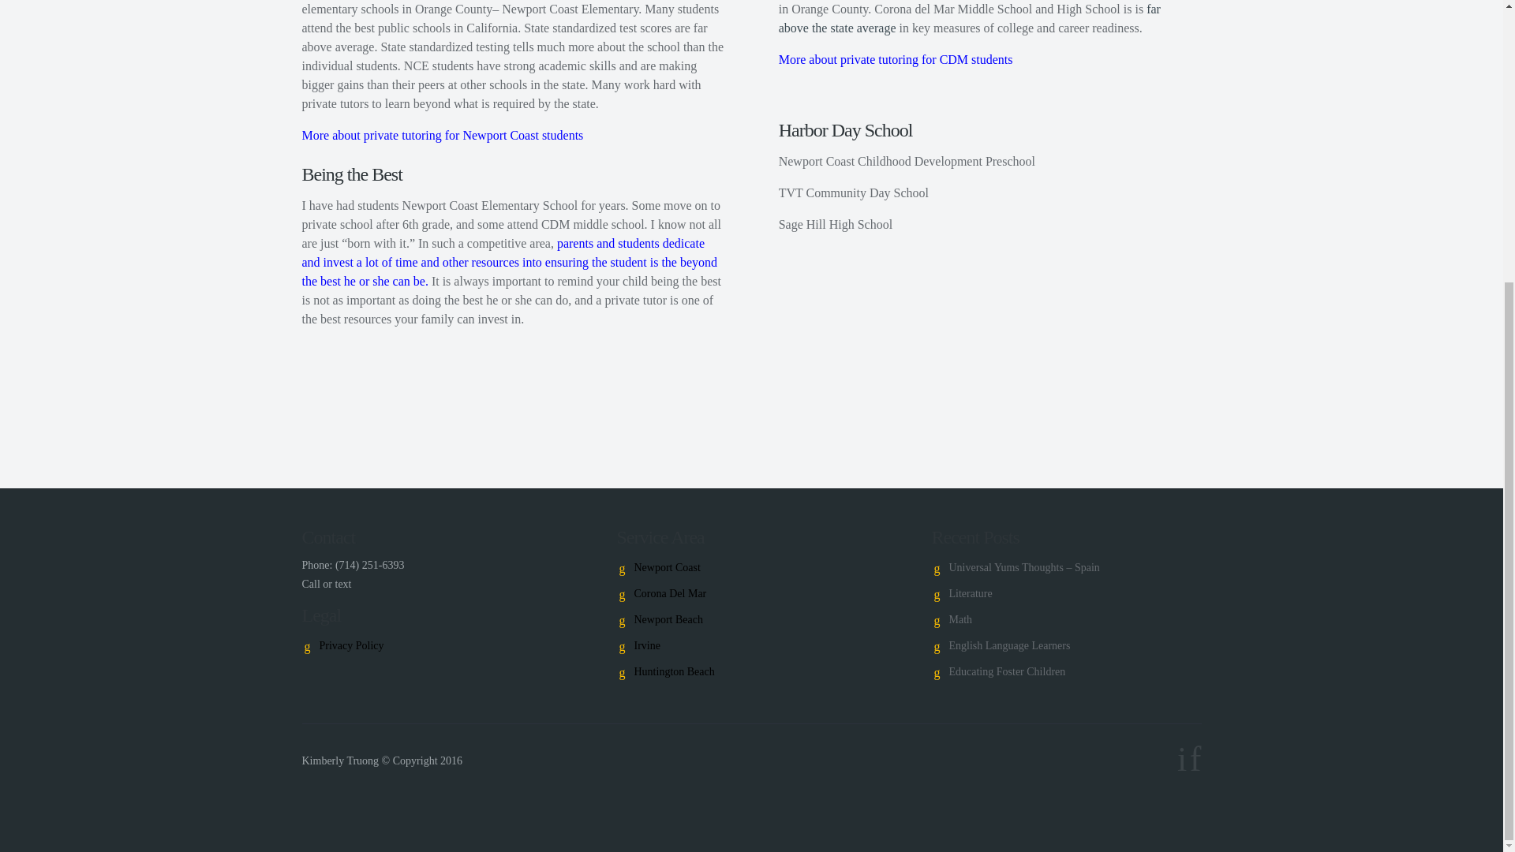 The image size is (1515, 852). Describe the element at coordinates (504, 38) in the screenshot. I see `State standardized test scores are far above average` at that location.